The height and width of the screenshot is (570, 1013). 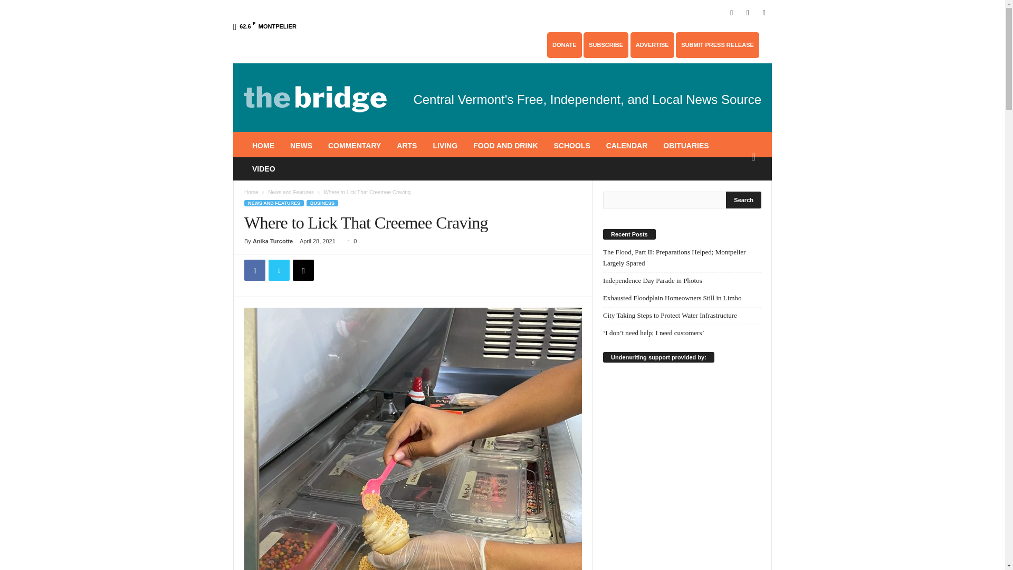 What do you see at coordinates (355, 146) in the screenshot?
I see `COMMENTARY` at bounding box center [355, 146].